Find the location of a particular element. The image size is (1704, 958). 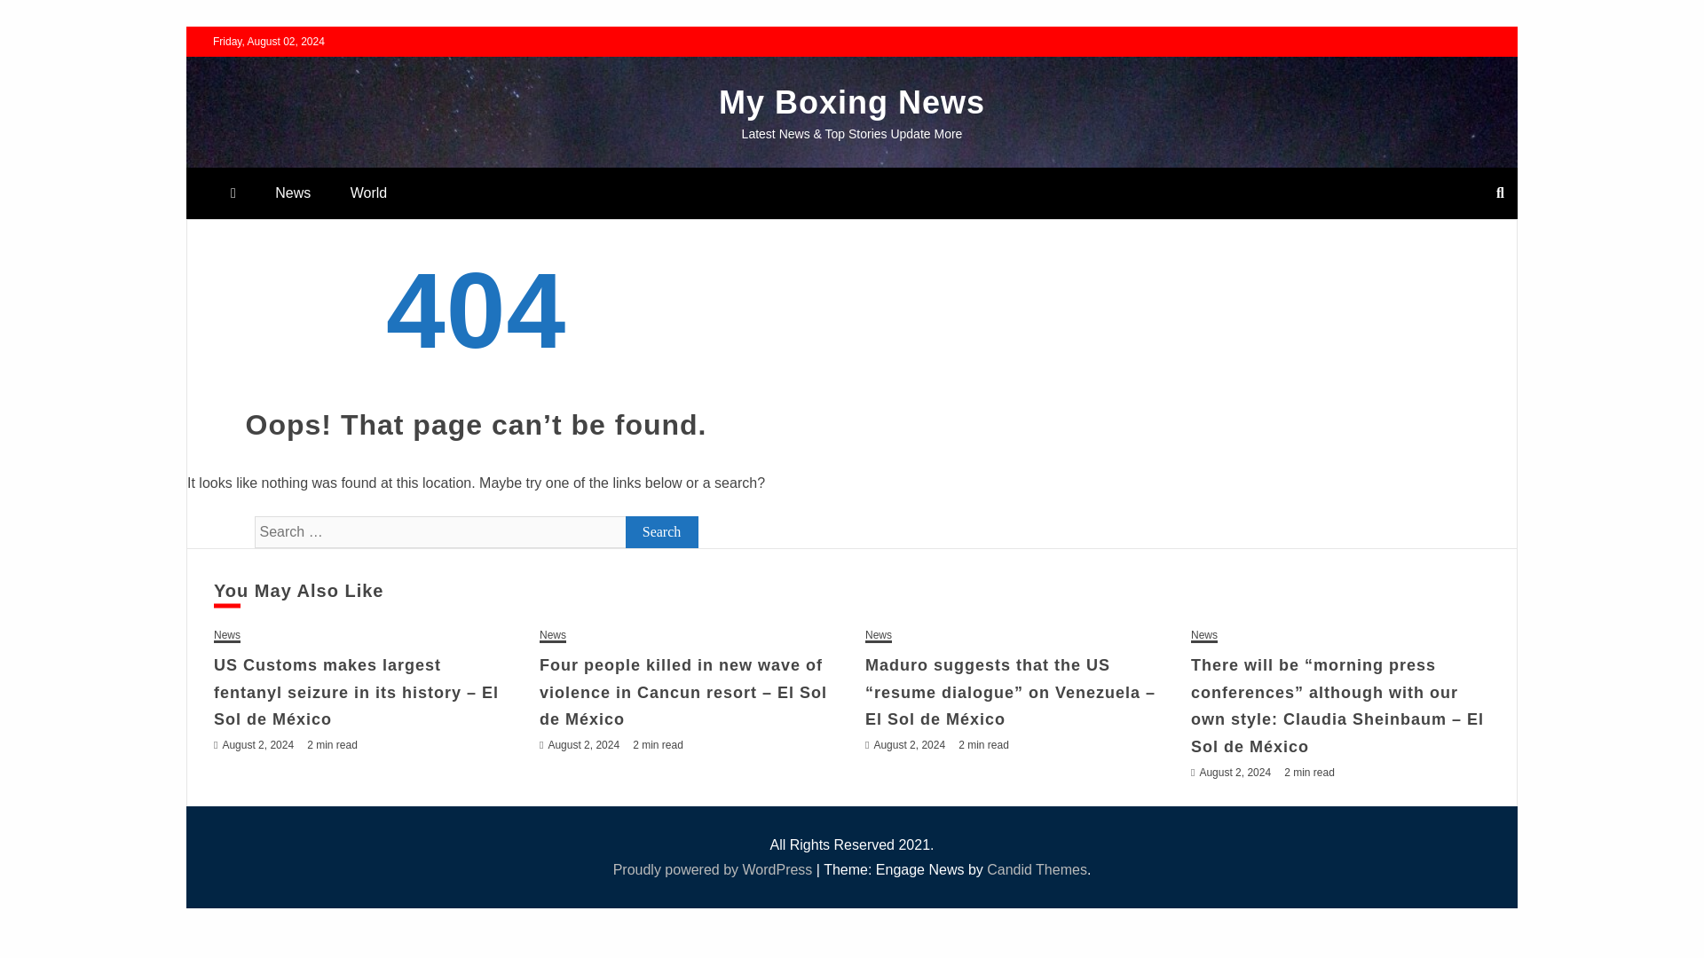

August 2, 2024 is located at coordinates (909, 744).